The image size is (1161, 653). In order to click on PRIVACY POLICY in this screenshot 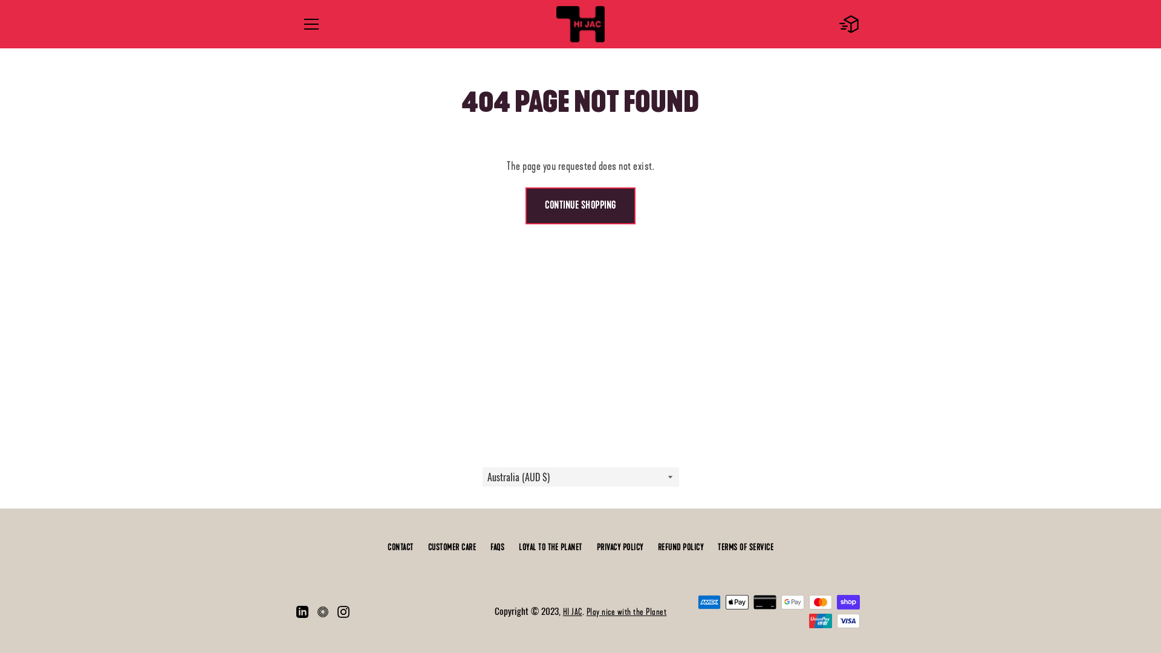, I will do `click(619, 548)`.